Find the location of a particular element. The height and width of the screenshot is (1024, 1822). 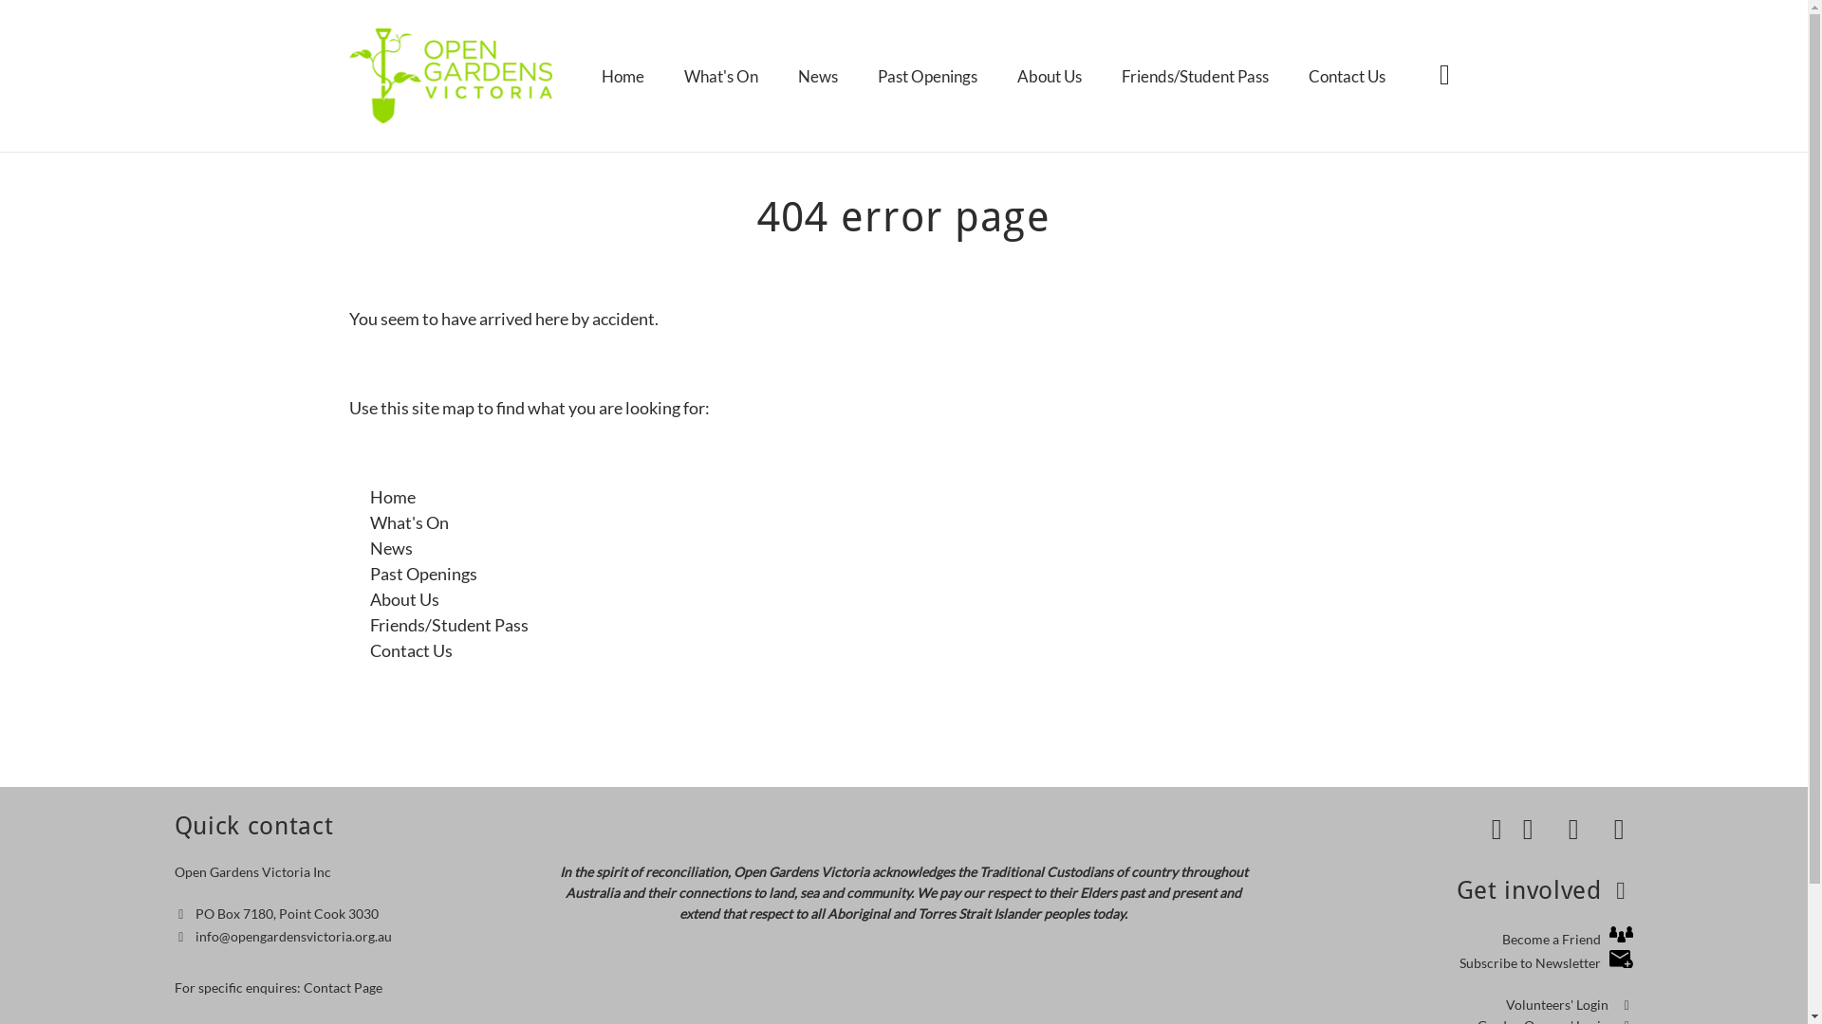

About Us is located at coordinates (404, 599).